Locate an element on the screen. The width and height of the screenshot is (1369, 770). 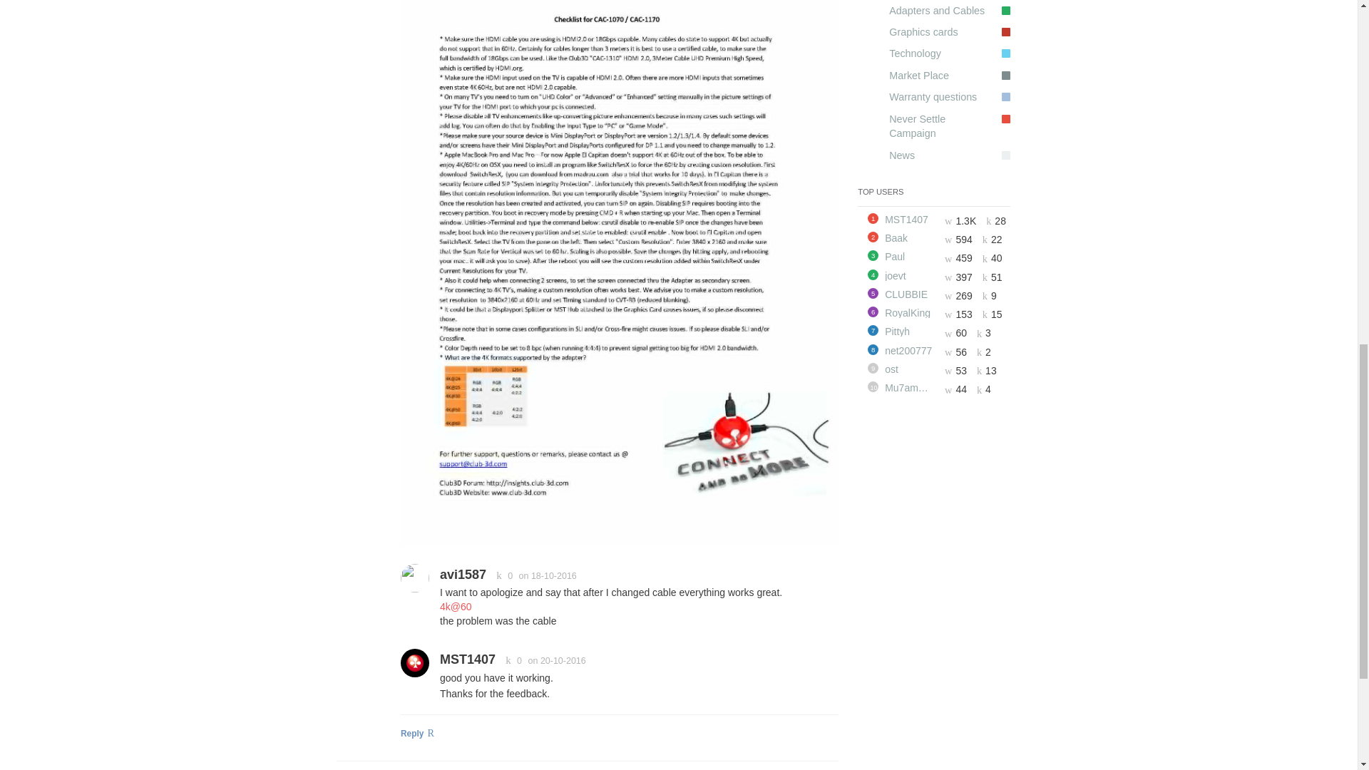
ost is located at coordinates (910, 369).